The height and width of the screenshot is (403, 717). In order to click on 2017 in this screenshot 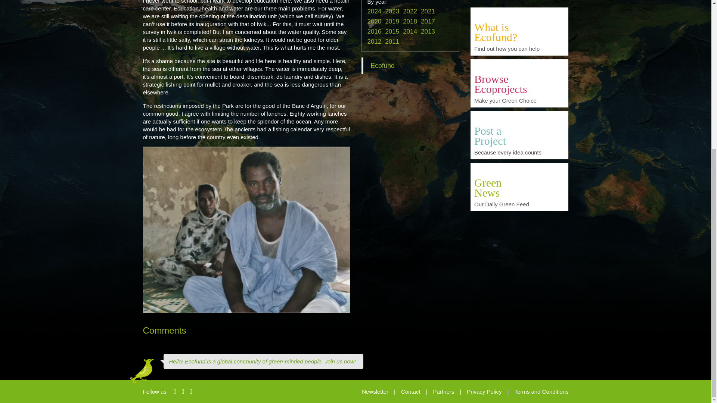, I will do `click(428, 21)`.